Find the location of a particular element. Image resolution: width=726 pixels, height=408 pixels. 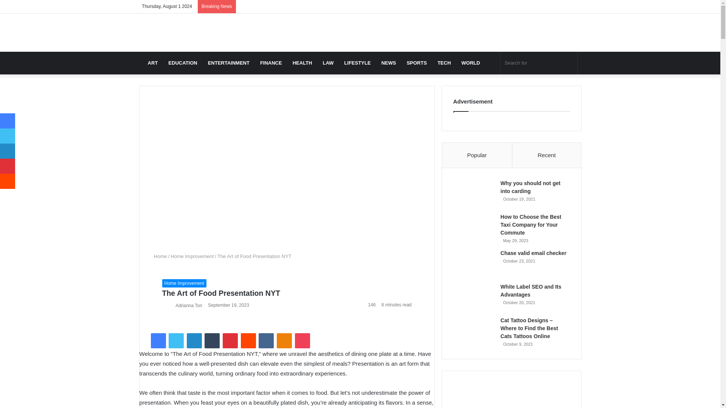

VKontakte is located at coordinates (266, 341).